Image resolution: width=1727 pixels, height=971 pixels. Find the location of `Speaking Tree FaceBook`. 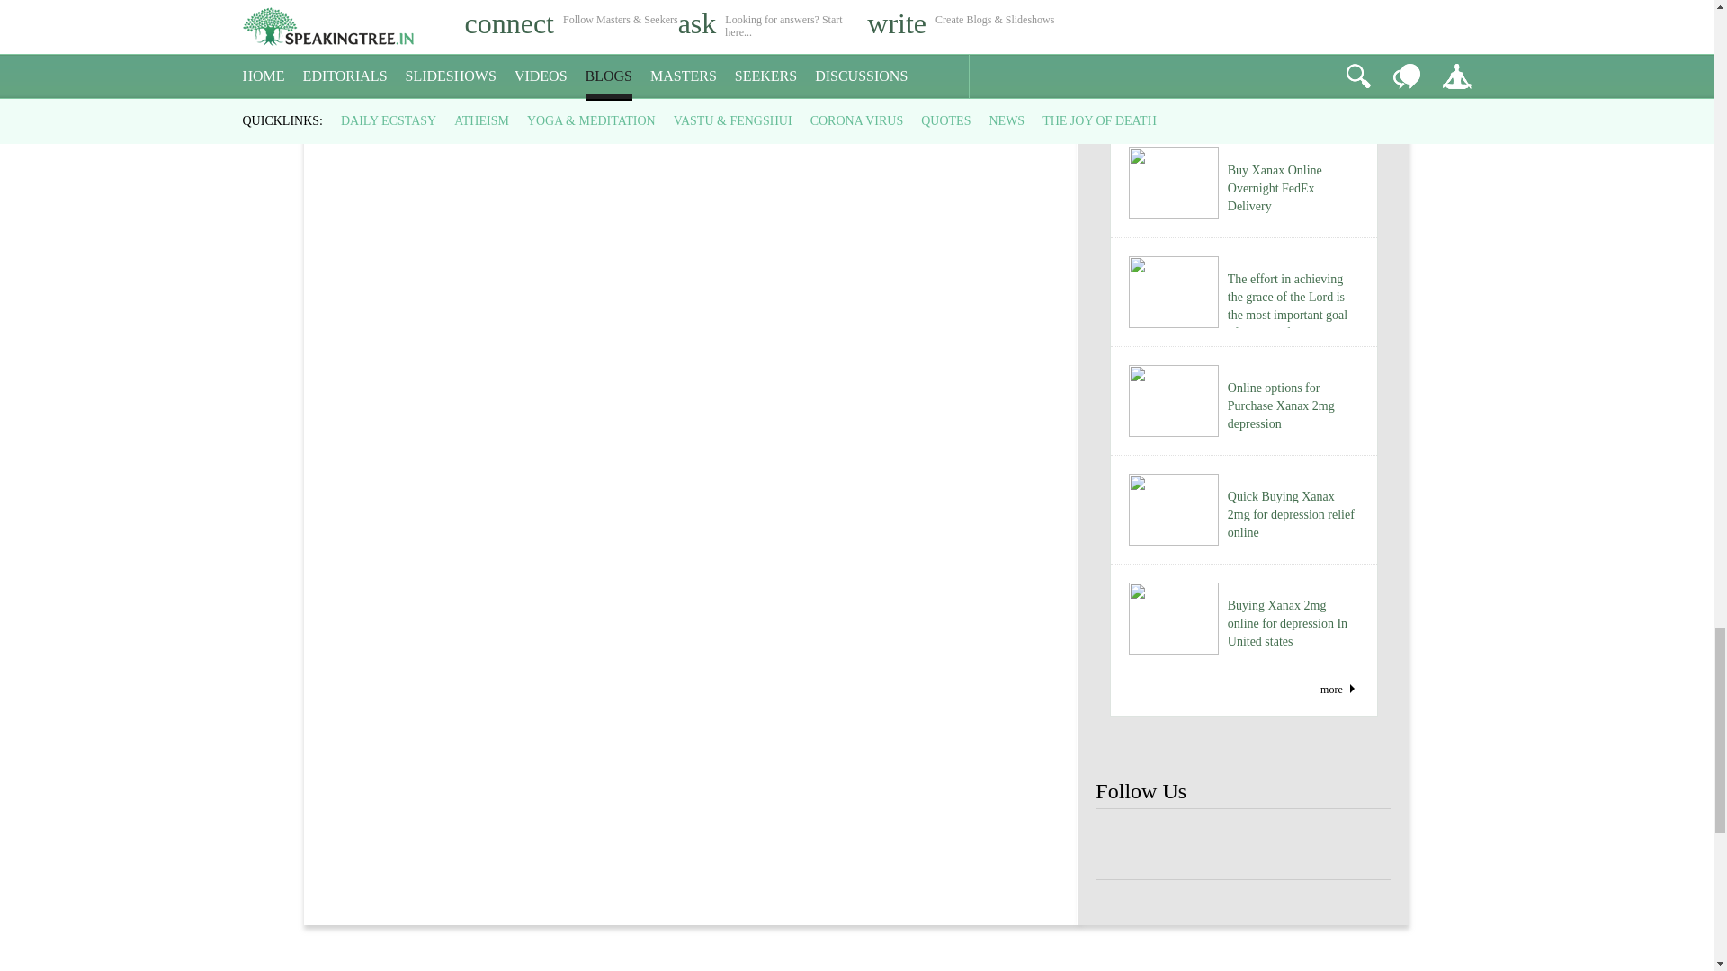

Speaking Tree FaceBook is located at coordinates (1303, 845).